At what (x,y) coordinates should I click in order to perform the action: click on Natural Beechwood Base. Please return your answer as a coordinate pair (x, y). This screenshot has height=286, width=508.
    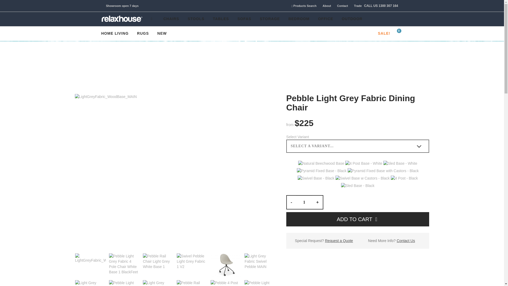
    Looking at the image, I should click on (321, 163).